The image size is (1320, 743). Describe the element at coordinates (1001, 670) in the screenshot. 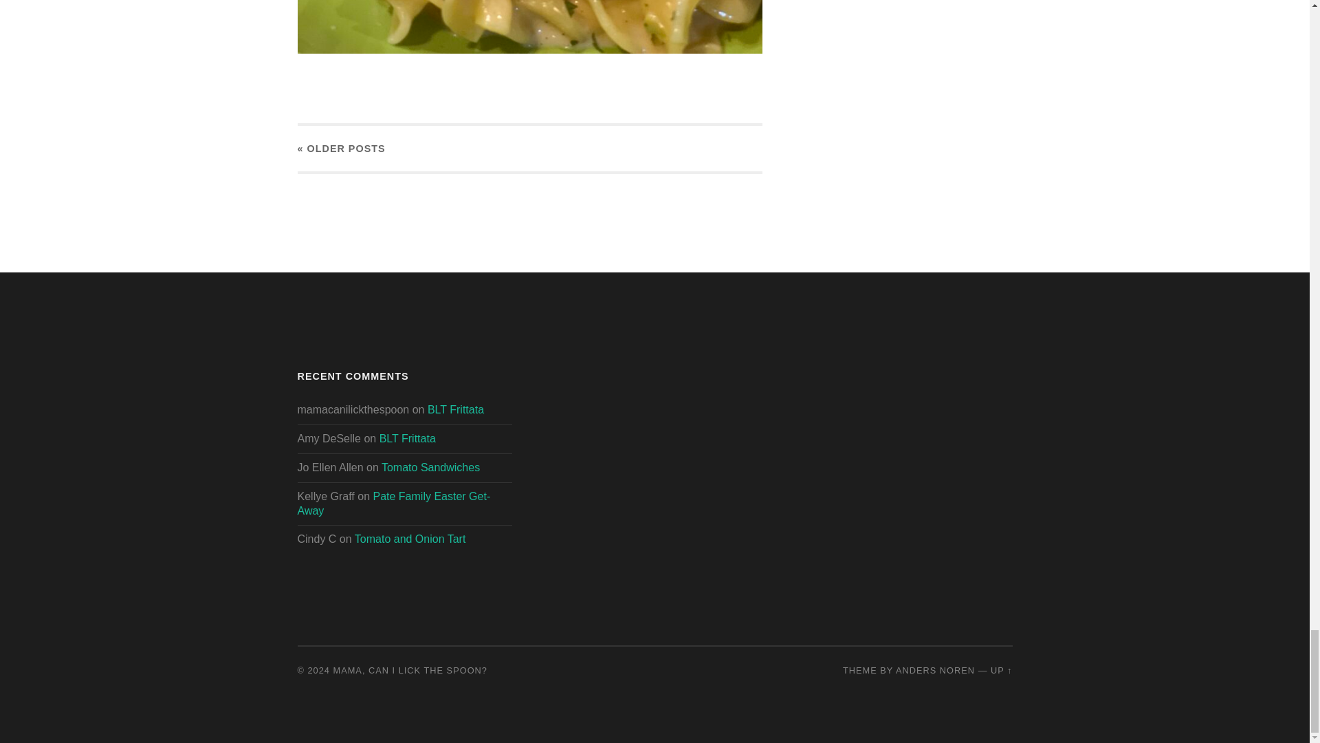

I see `To the top` at that location.